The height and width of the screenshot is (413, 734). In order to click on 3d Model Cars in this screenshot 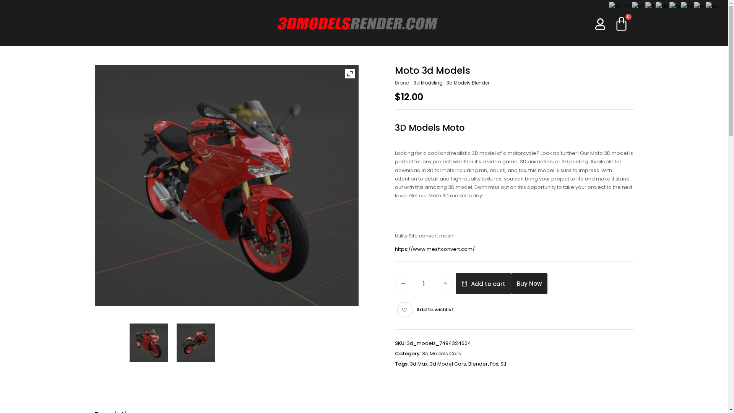, I will do `click(448, 364)`.